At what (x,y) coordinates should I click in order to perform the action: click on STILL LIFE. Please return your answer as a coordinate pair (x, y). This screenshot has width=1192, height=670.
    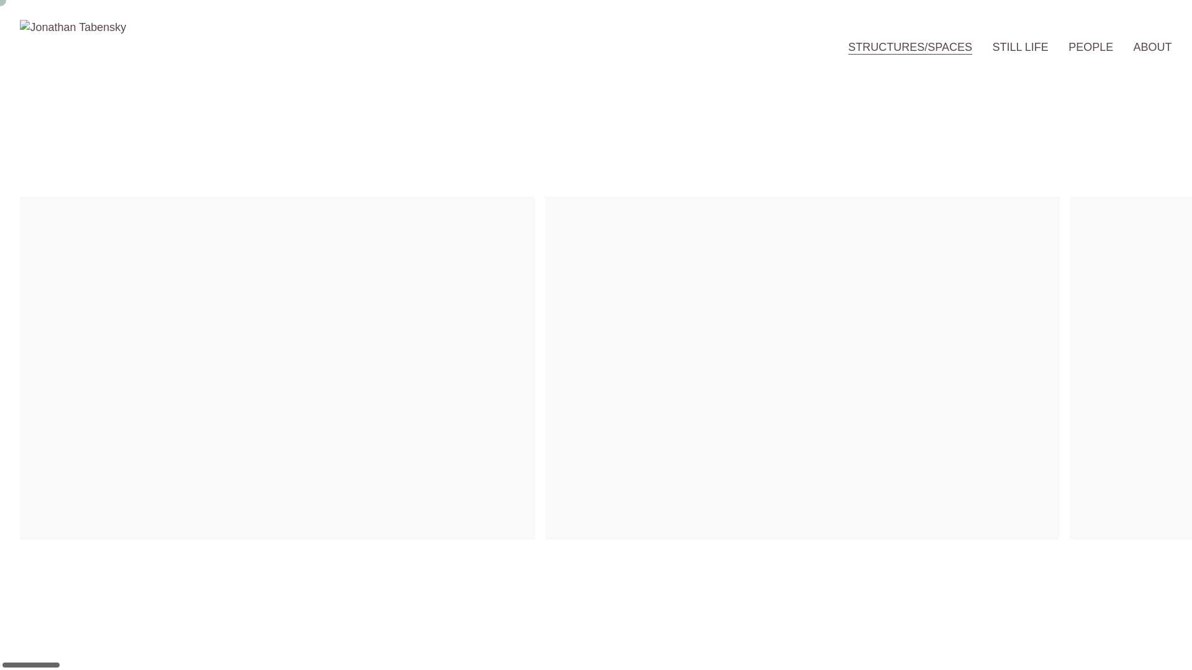
    Looking at the image, I should click on (1020, 47).